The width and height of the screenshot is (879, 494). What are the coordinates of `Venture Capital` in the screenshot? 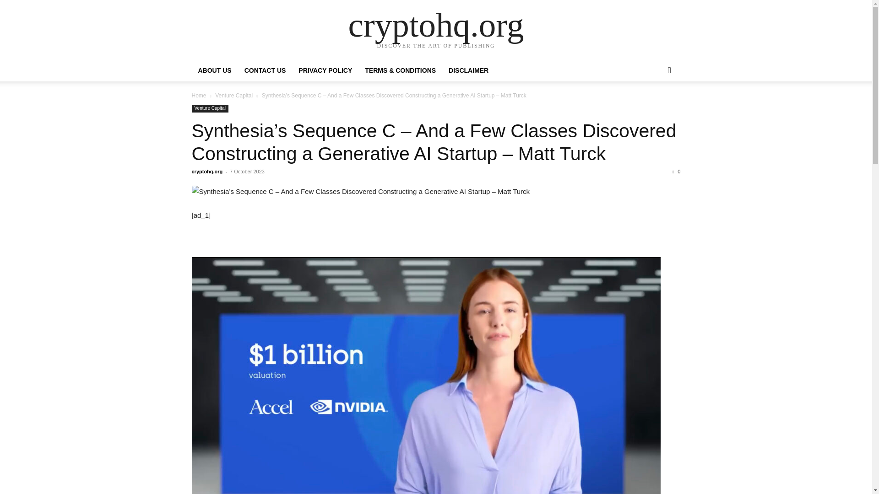 It's located at (210, 108).